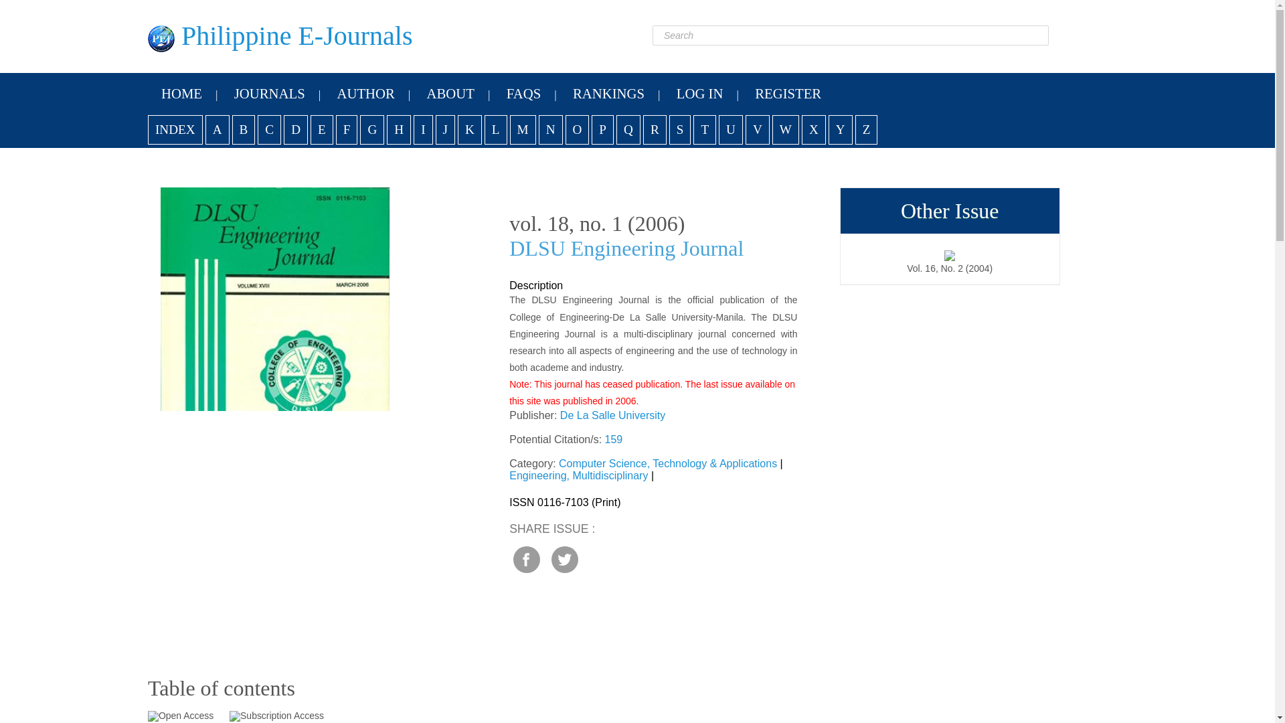  What do you see at coordinates (565, 560) in the screenshot?
I see `Twitter` at bounding box center [565, 560].